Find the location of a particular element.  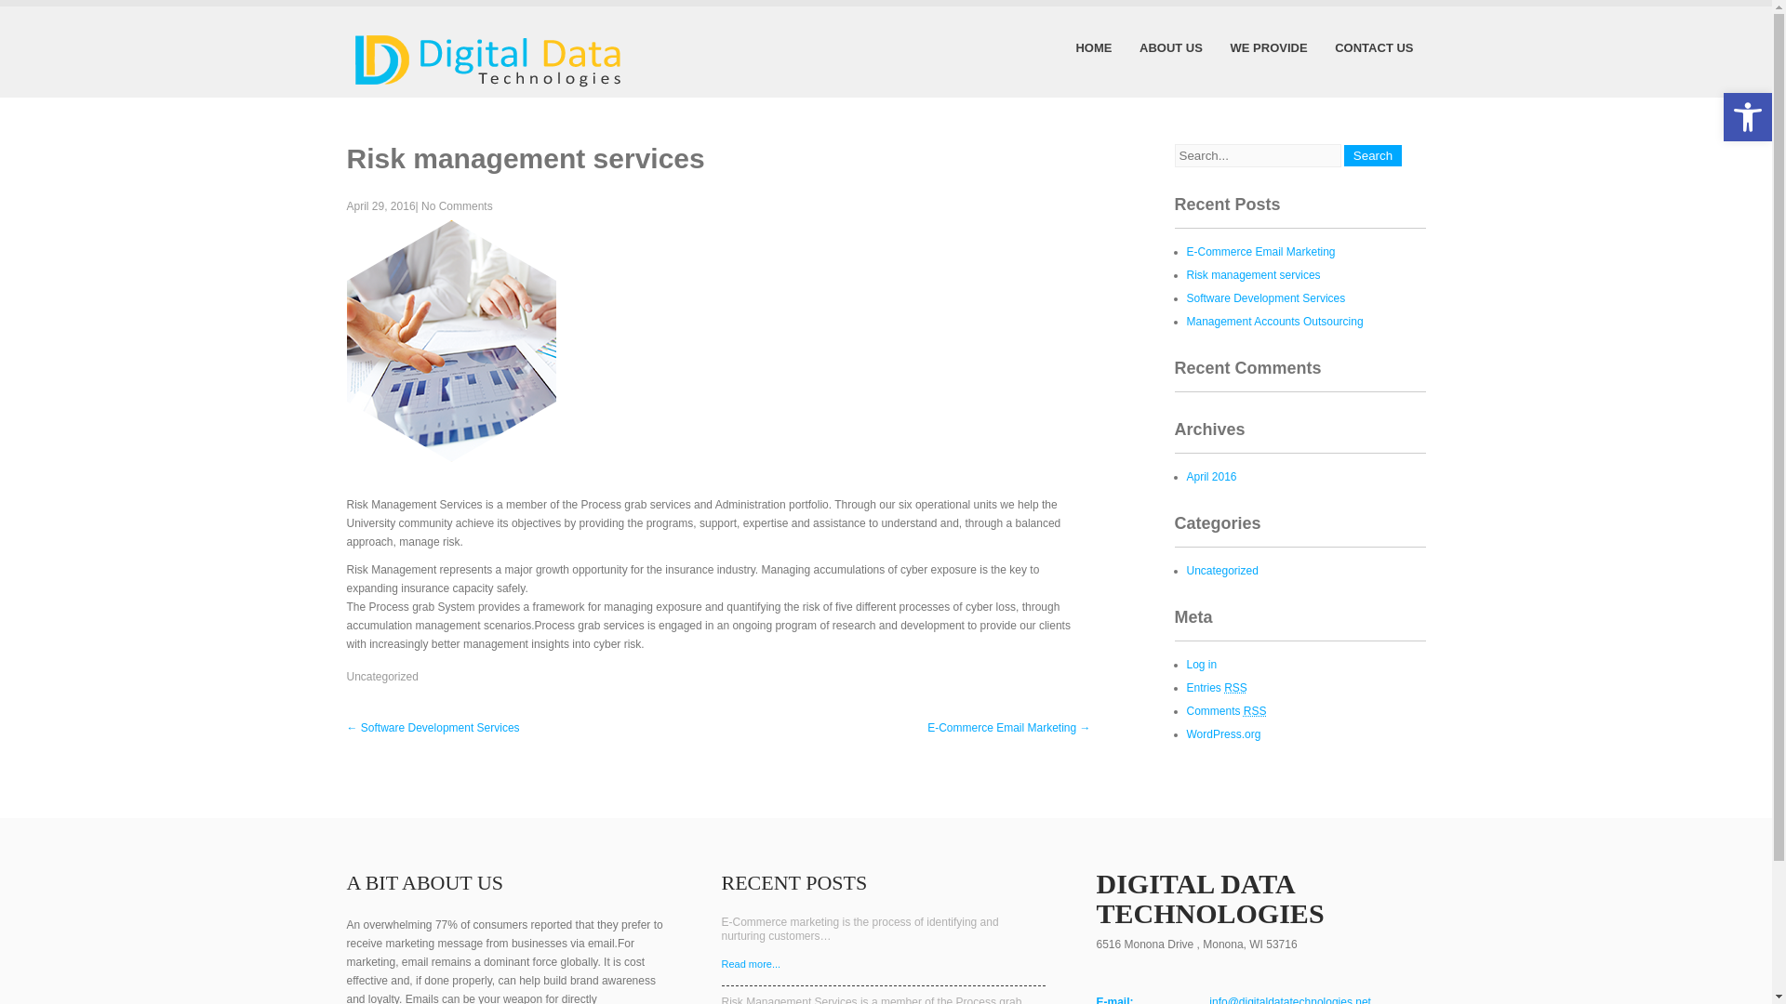

No Comments is located at coordinates (457, 205).